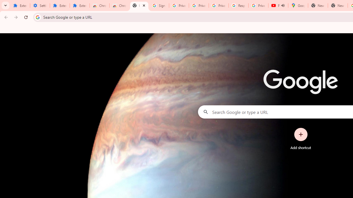 This screenshot has height=198, width=353. What do you see at coordinates (60, 5) in the screenshot?
I see `Extensions` at bounding box center [60, 5].